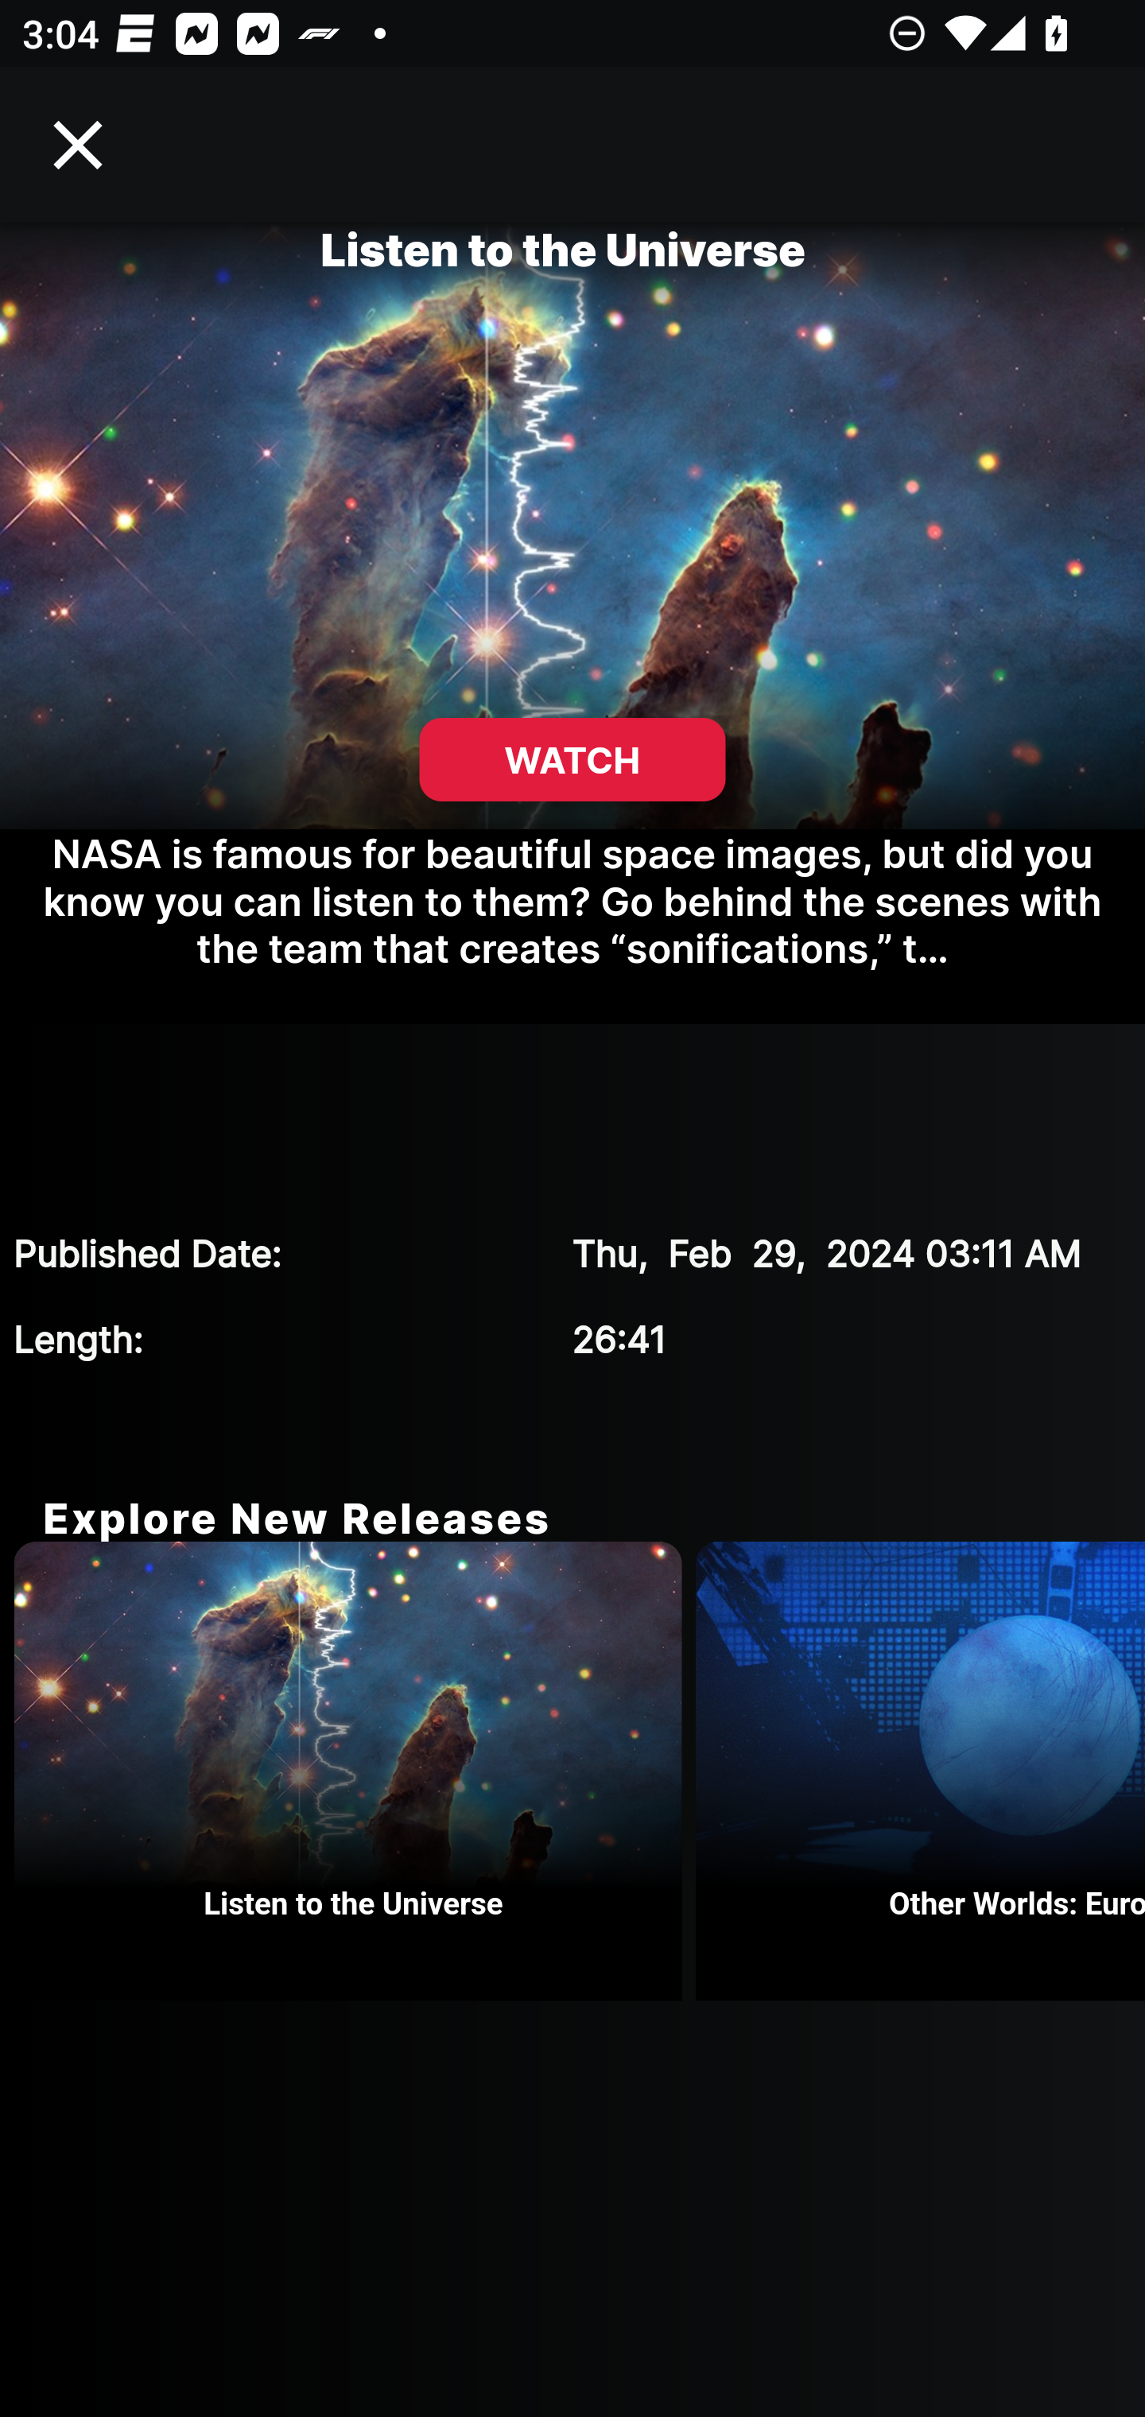 This screenshot has width=1145, height=2417. Describe the element at coordinates (355, 1771) in the screenshot. I see `Listen to the Universe` at that location.